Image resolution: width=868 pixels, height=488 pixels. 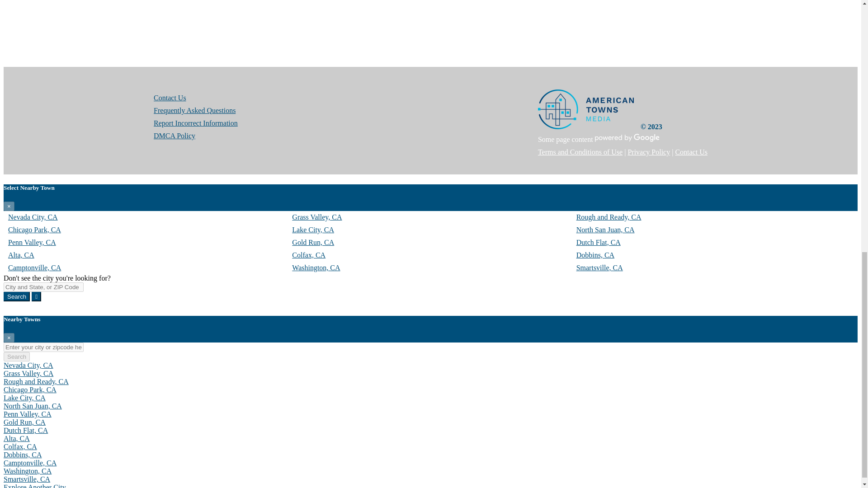 What do you see at coordinates (28, 373) in the screenshot?
I see `Grass Valley, CA` at bounding box center [28, 373].